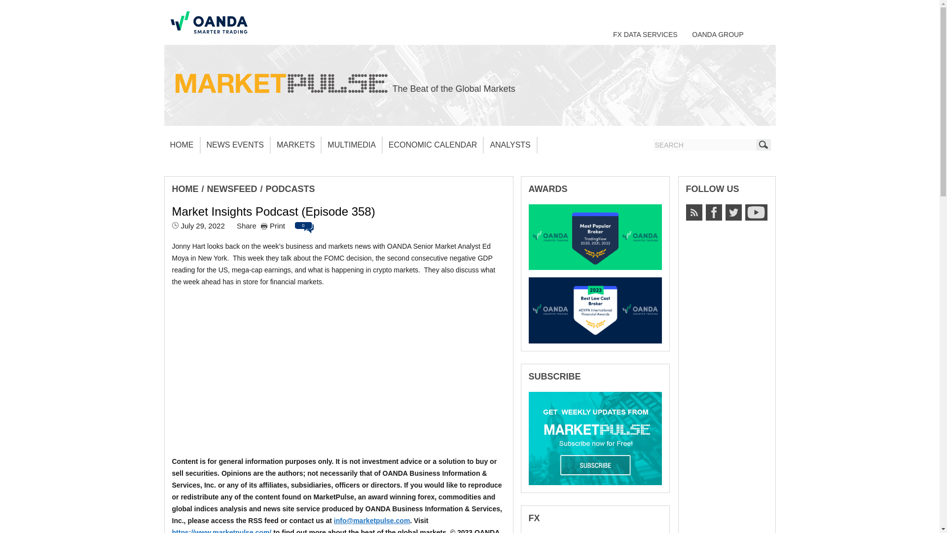  What do you see at coordinates (296, 145) in the screenshot?
I see `MARKETS` at bounding box center [296, 145].